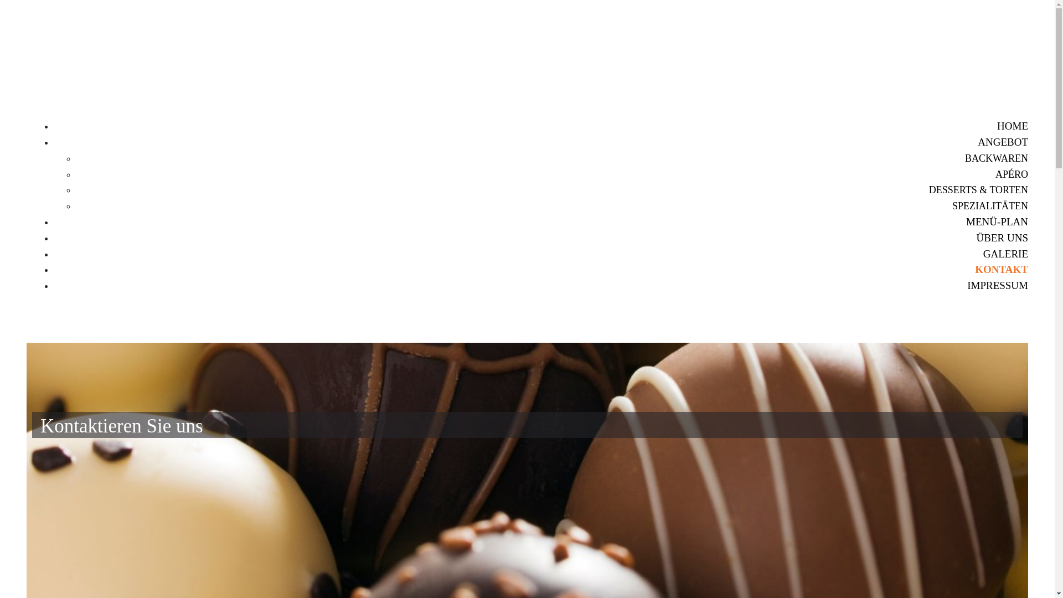 Image resolution: width=1063 pixels, height=598 pixels. What do you see at coordinates (1005, 254) in the screenshot?
I see `GALERIE` at bounding box center [1005, 254].